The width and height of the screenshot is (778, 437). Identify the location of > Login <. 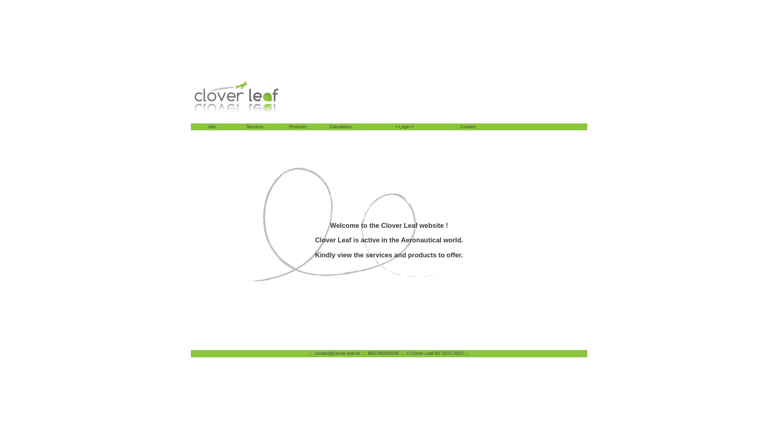
(404, 127).